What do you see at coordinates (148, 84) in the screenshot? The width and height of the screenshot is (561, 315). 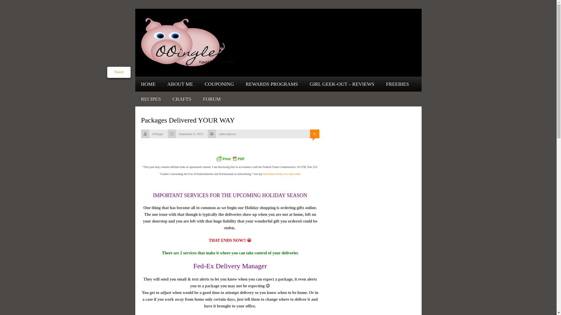 I see `HOME` at bounding box center [148, 84].